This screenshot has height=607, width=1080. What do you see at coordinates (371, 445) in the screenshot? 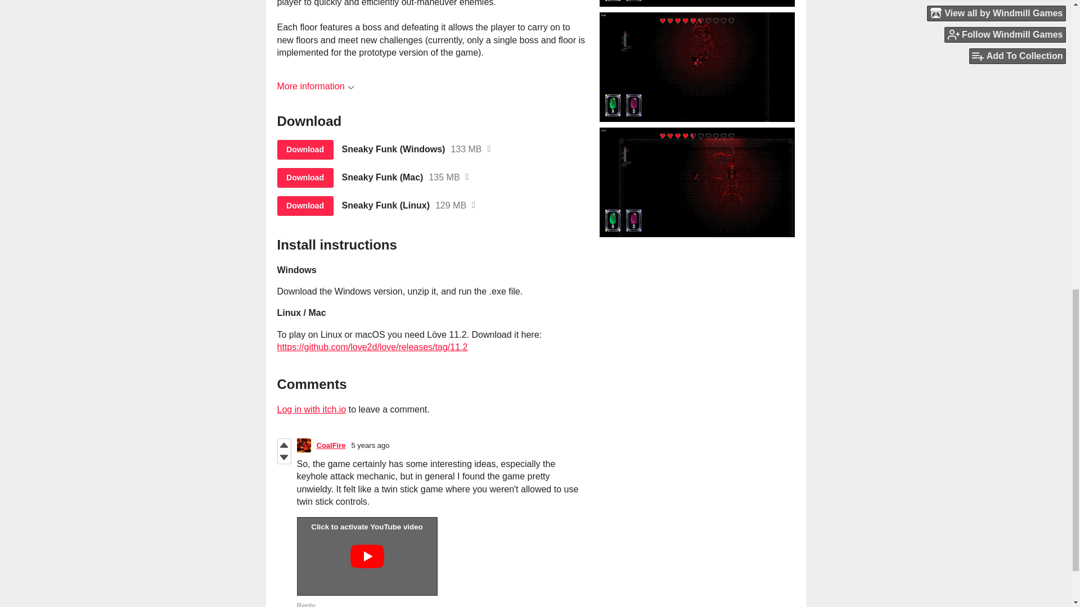
I see `2018-11-02 16:31:10` at bounding box center [371, 445].